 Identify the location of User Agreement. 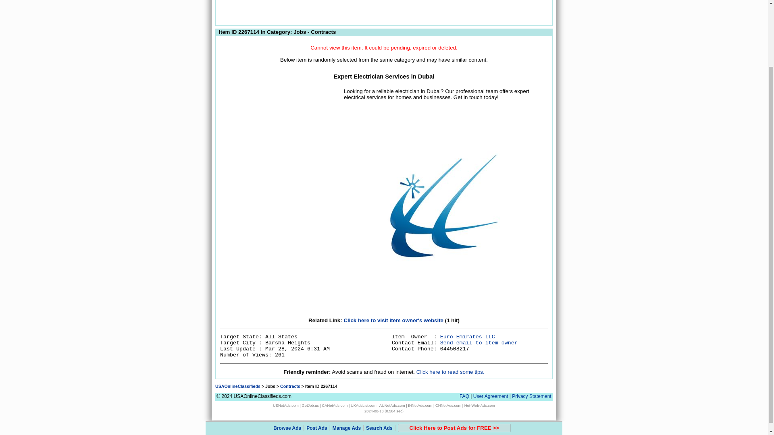
(491, 396).